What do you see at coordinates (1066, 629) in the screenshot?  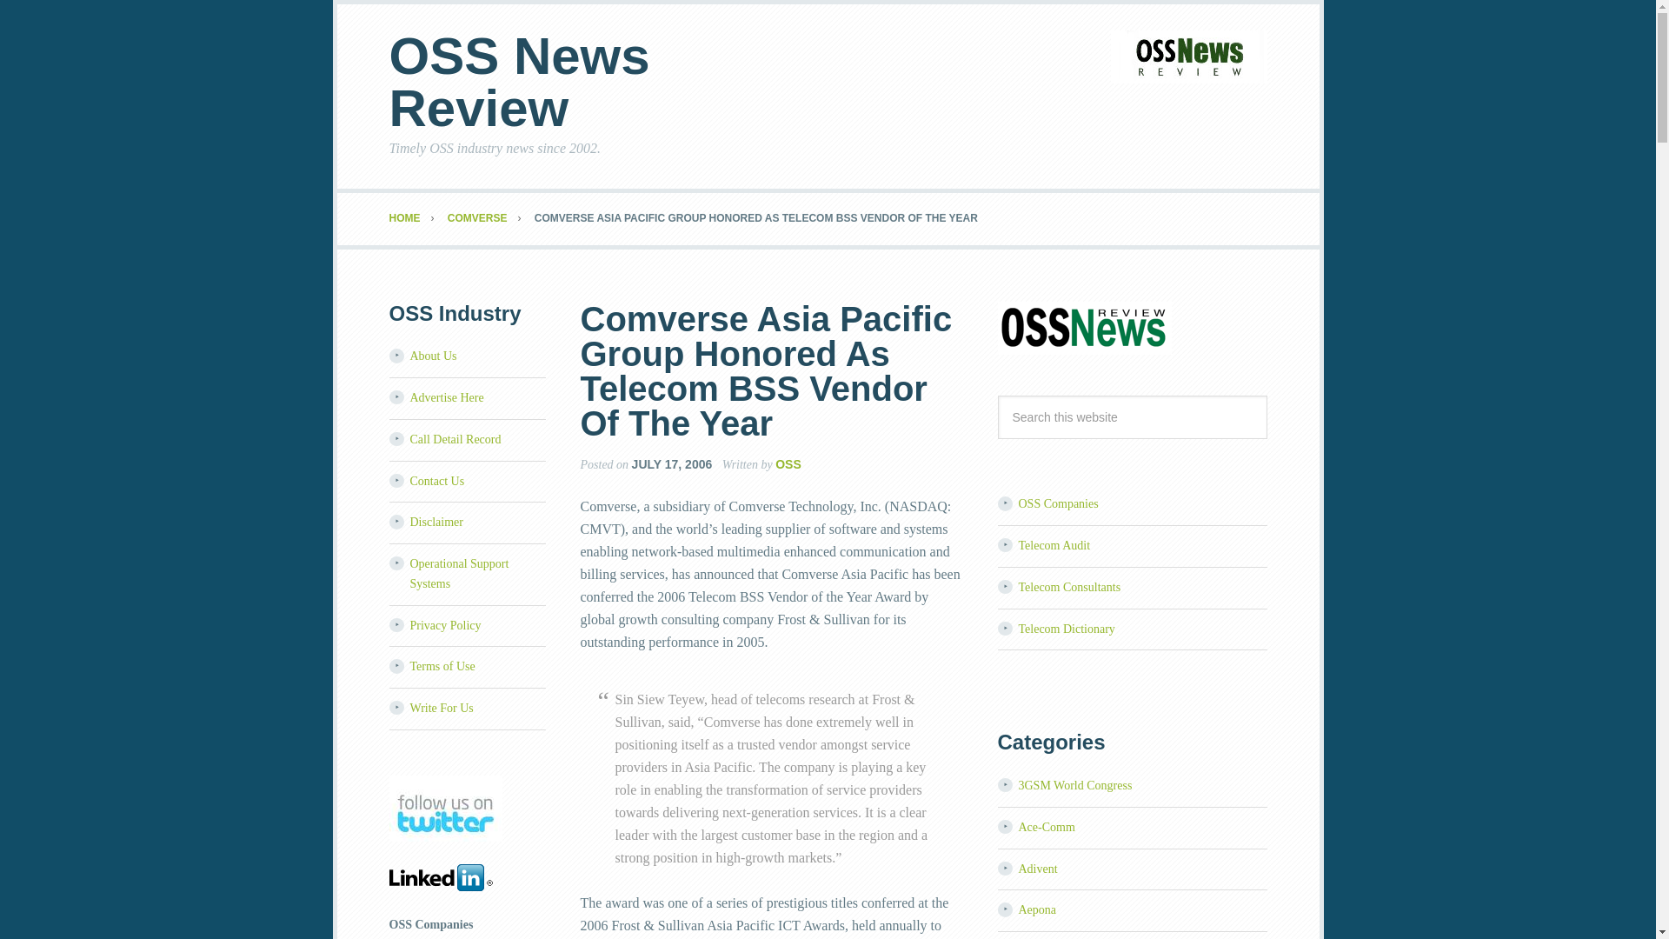 I see `Telecom Dictionary` at bounding box center [1066, 629].